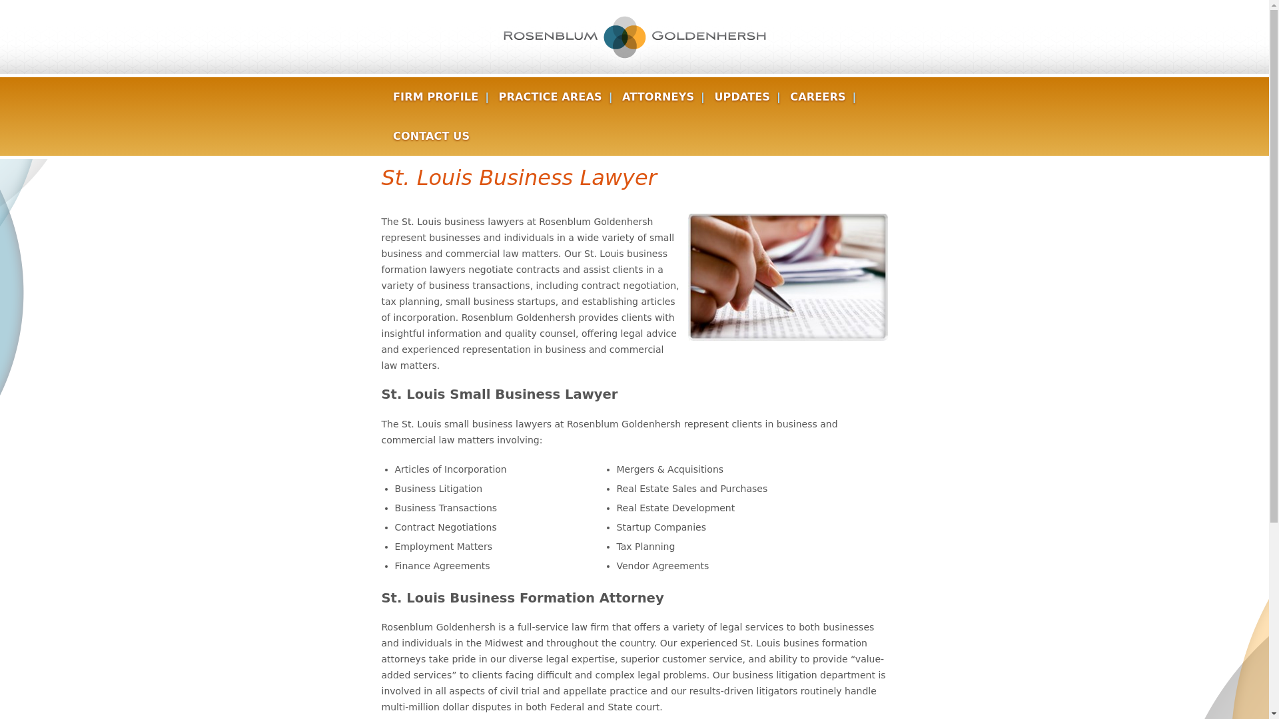 Image resolution: width=1279 pixels, height=719 pixels. Describe the element at coordinates (550, 97) in the screenshot. I see `PRACTICE AREAS` at that location.